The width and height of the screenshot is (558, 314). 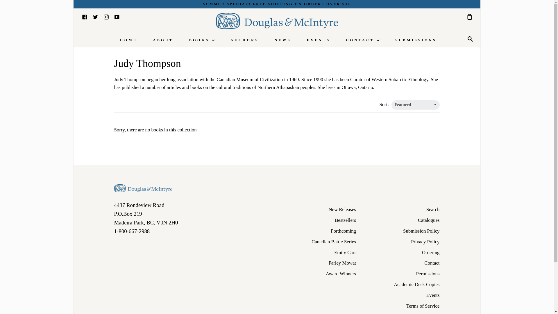 What do you see at coordinates (128, 40) in the screenshot?
I see `HOME` at bounding box center [128, 40].